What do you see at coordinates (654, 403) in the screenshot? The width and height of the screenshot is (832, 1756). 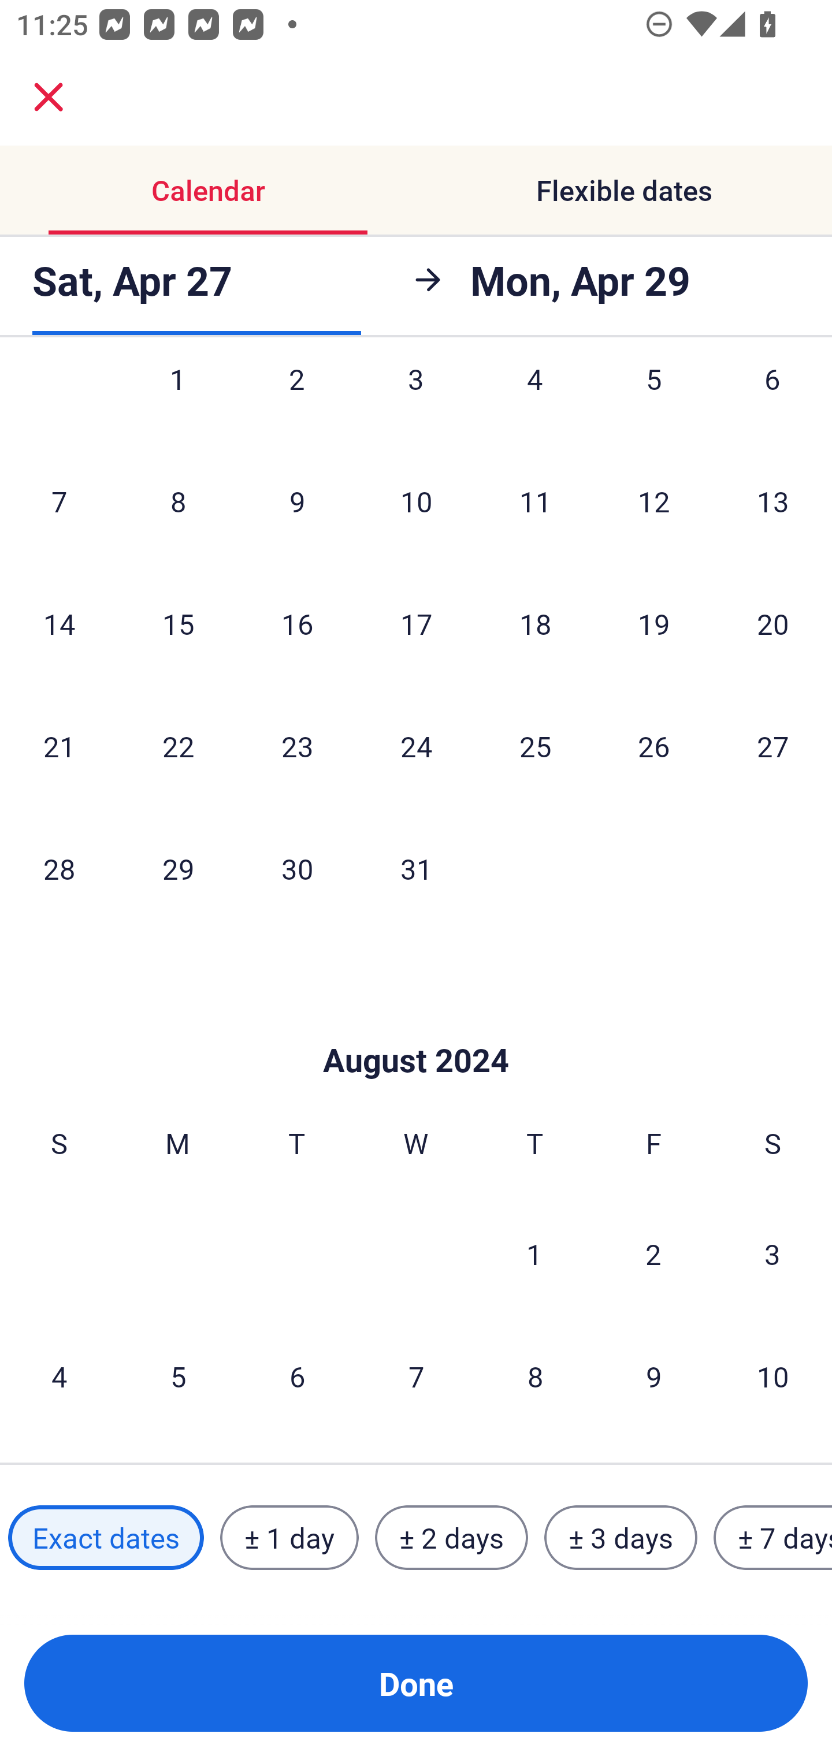 I see `5 Friday, July 5, 2024` at bounding box center [654, 403].